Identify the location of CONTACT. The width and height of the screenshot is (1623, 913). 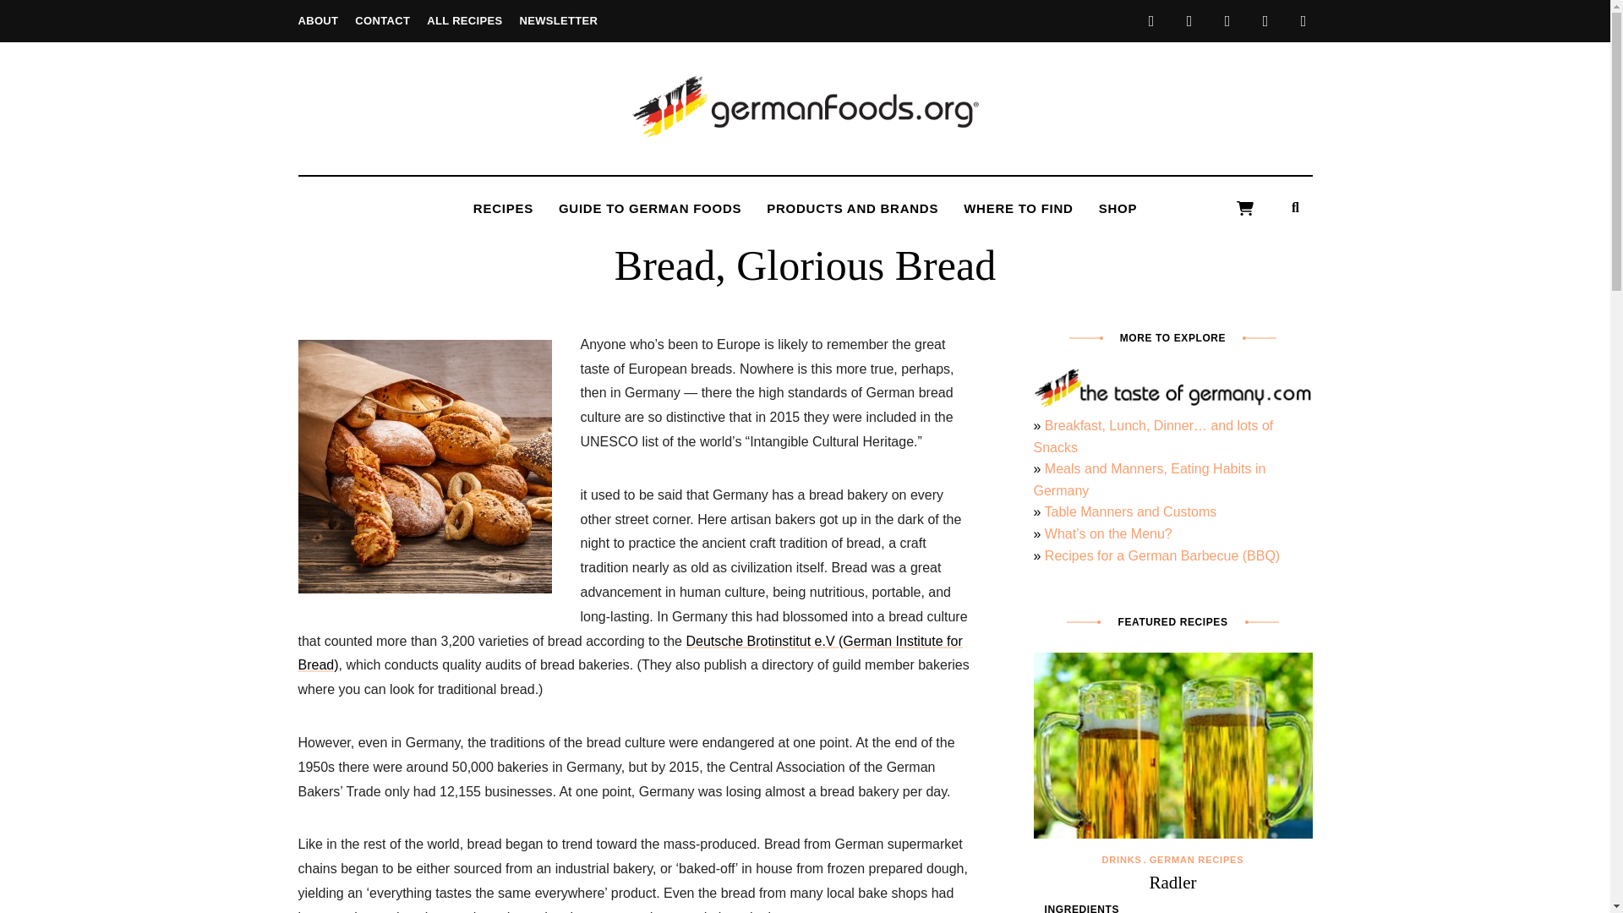
(382, 20).